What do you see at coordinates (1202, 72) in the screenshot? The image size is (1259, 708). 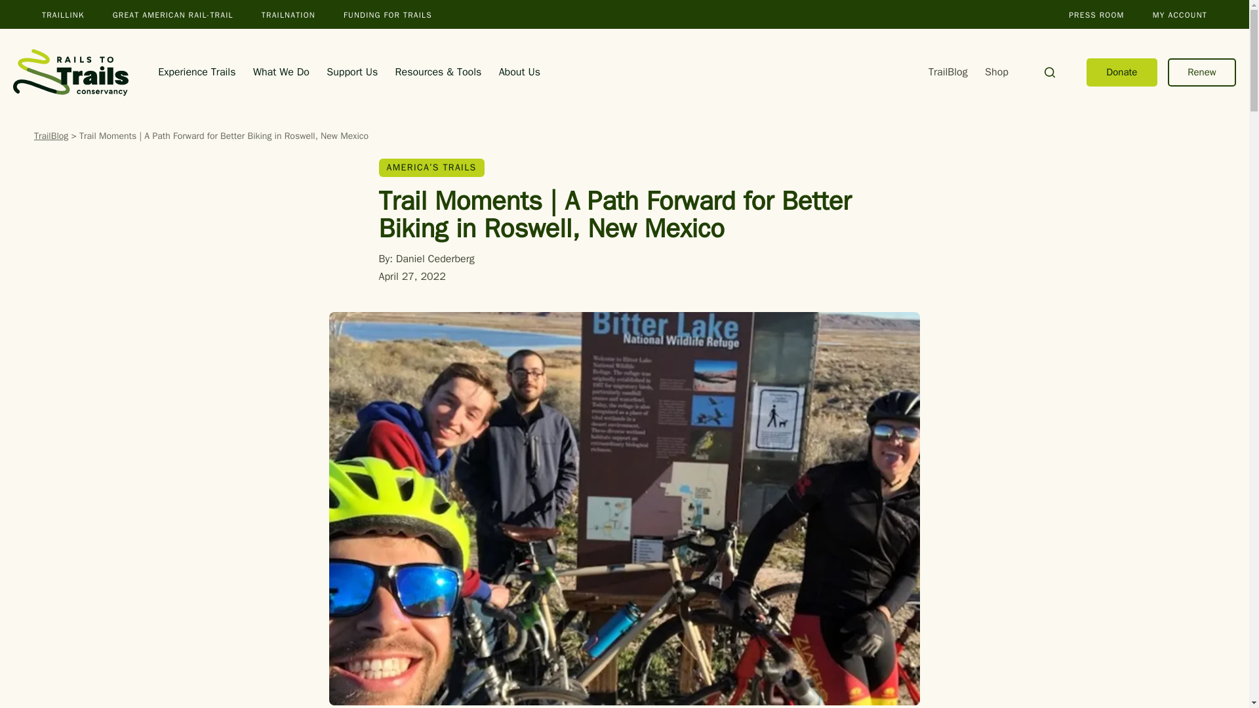 I see `Renew` at bounding box center [1202, 72].